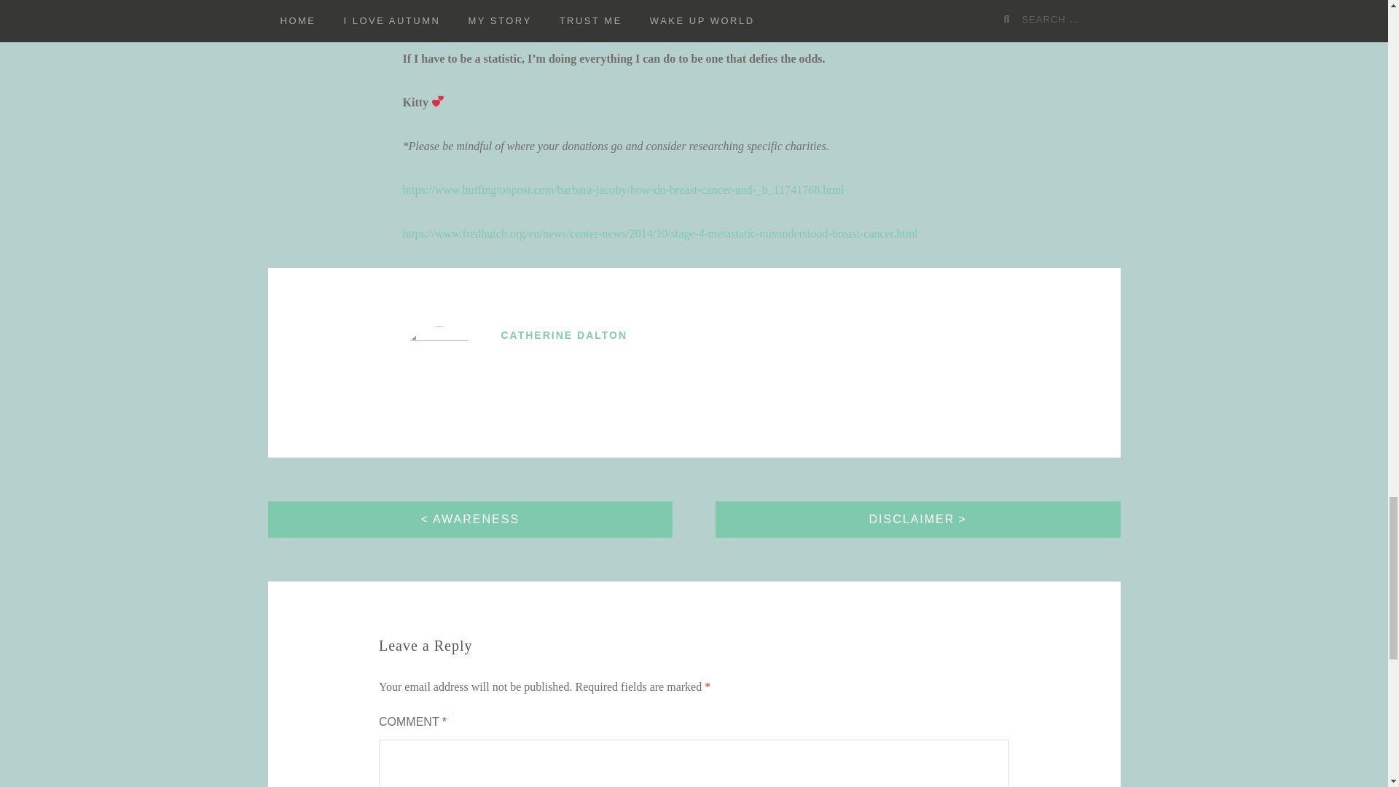 The width and height of the screenshot is (1399, 787). What do you see at coordinates (917, 519) in the screenshot?
I see `DISCLAIMER` at bounding box center [917, 519].